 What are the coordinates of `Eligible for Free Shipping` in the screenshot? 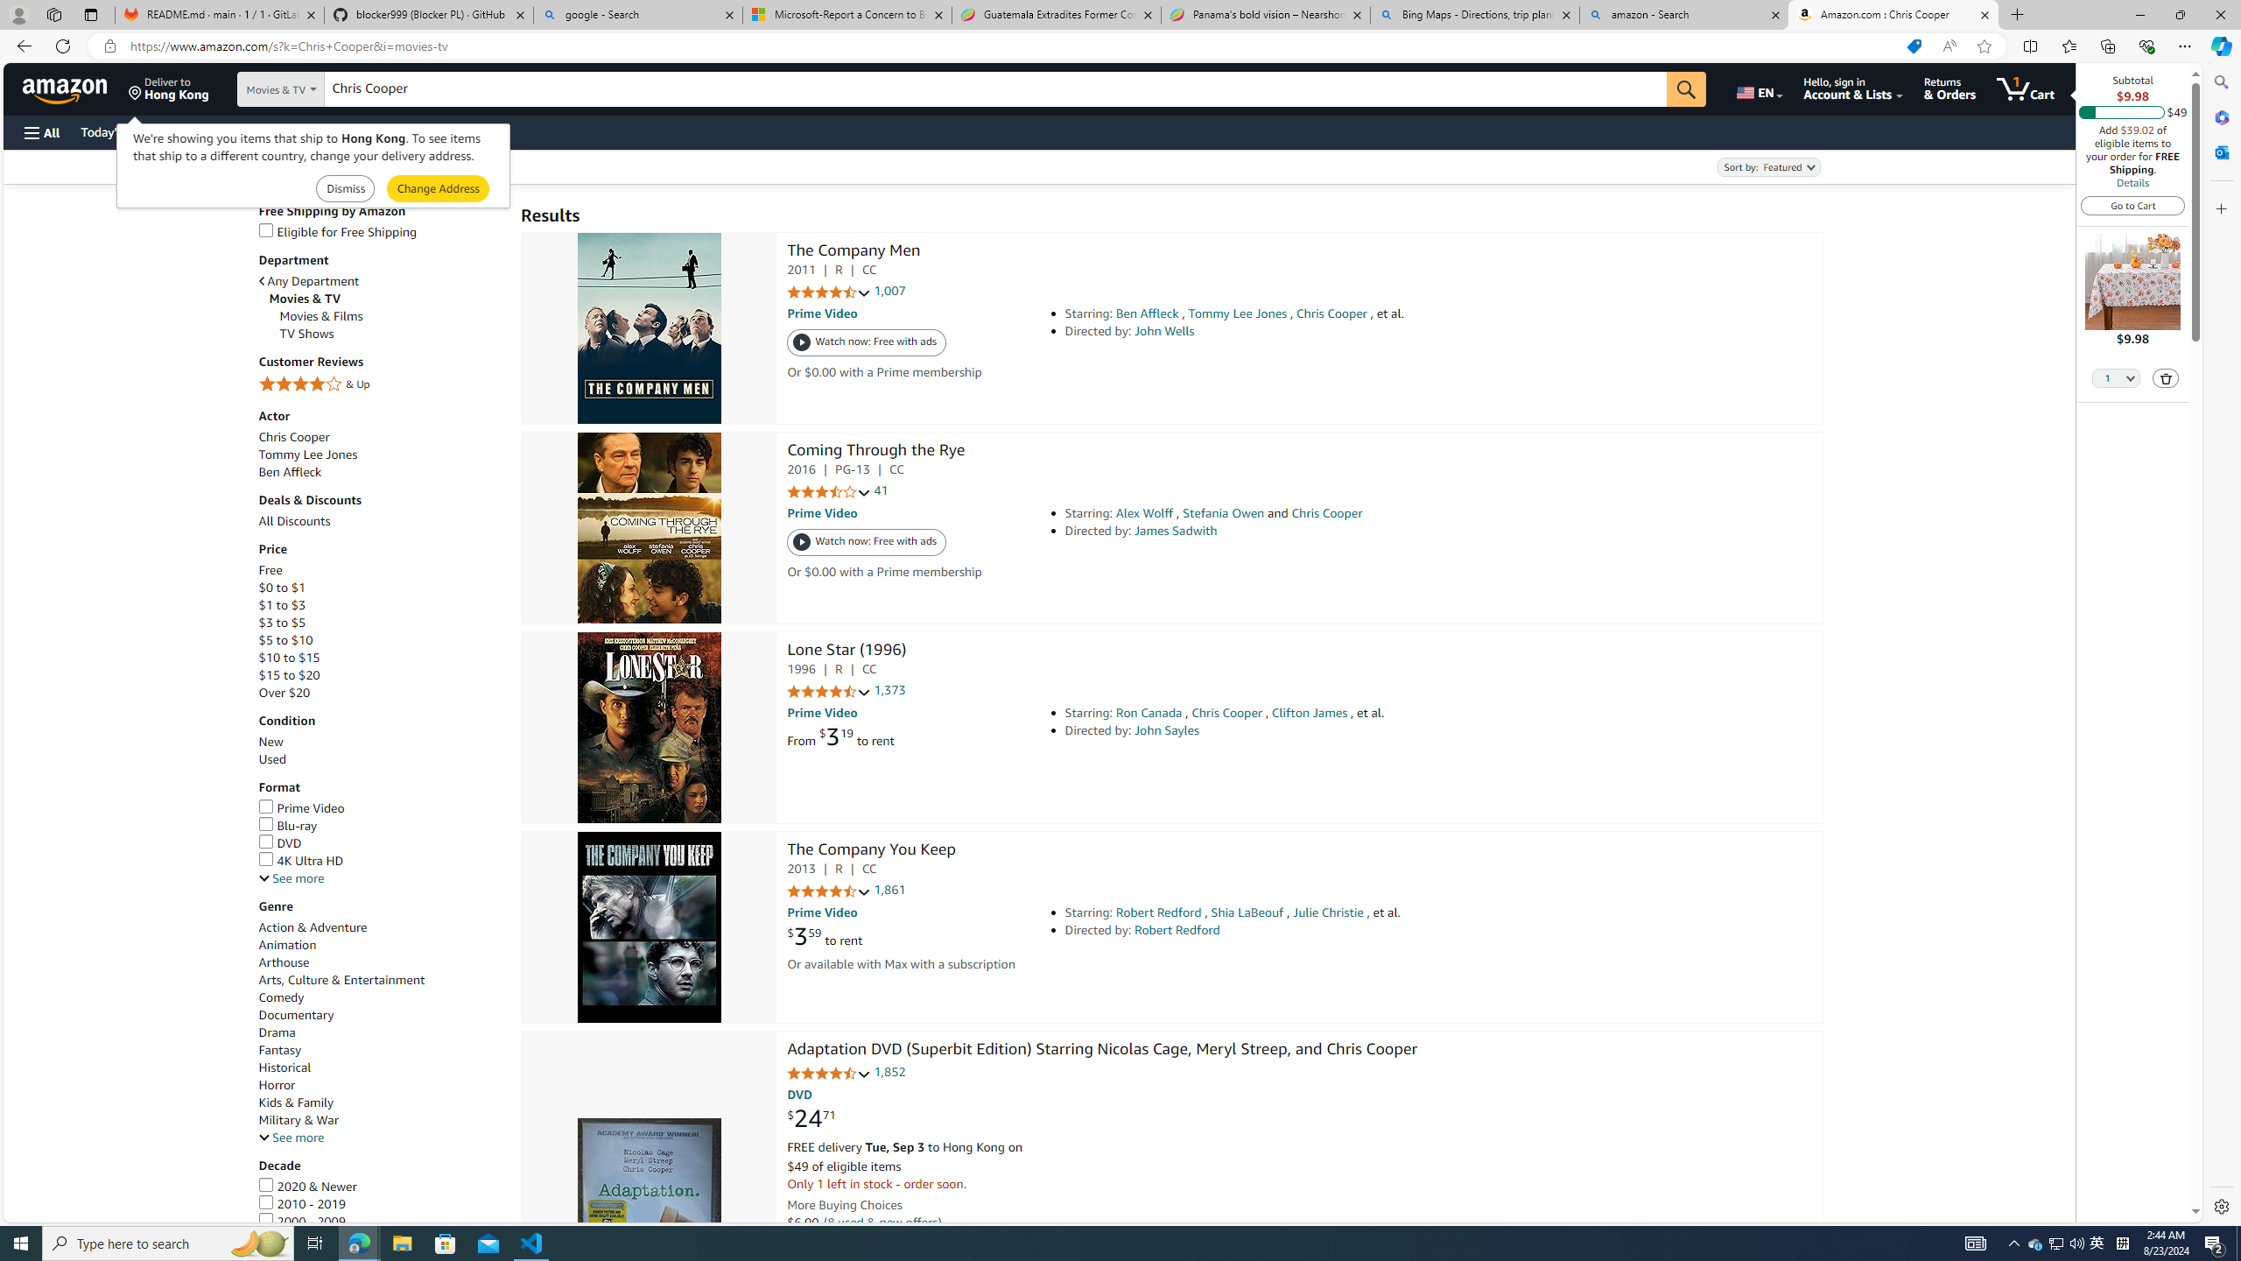 It's located at (337, 231).